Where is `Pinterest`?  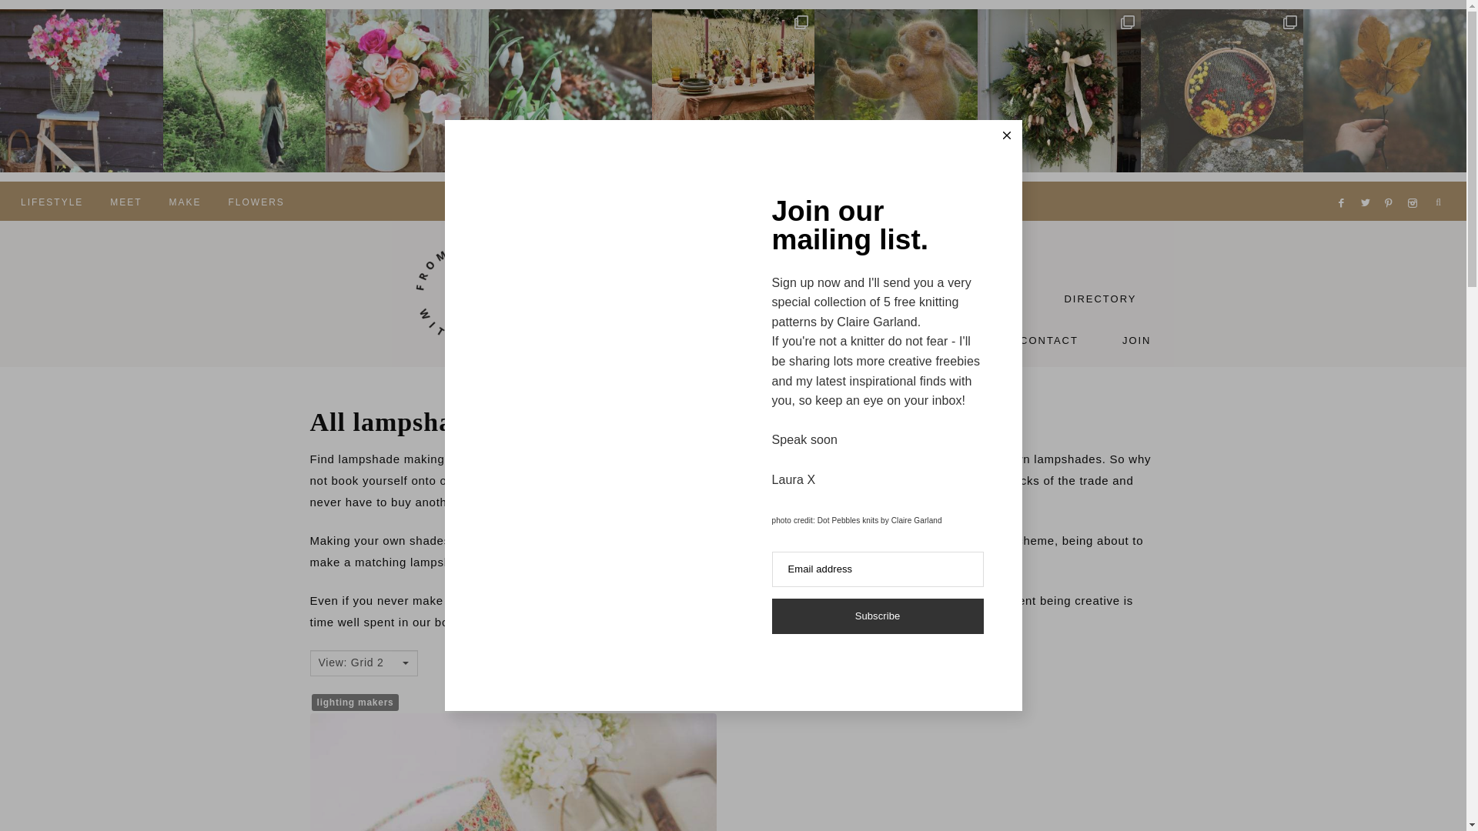 Pinterest is located at coordinates (1393, 184).